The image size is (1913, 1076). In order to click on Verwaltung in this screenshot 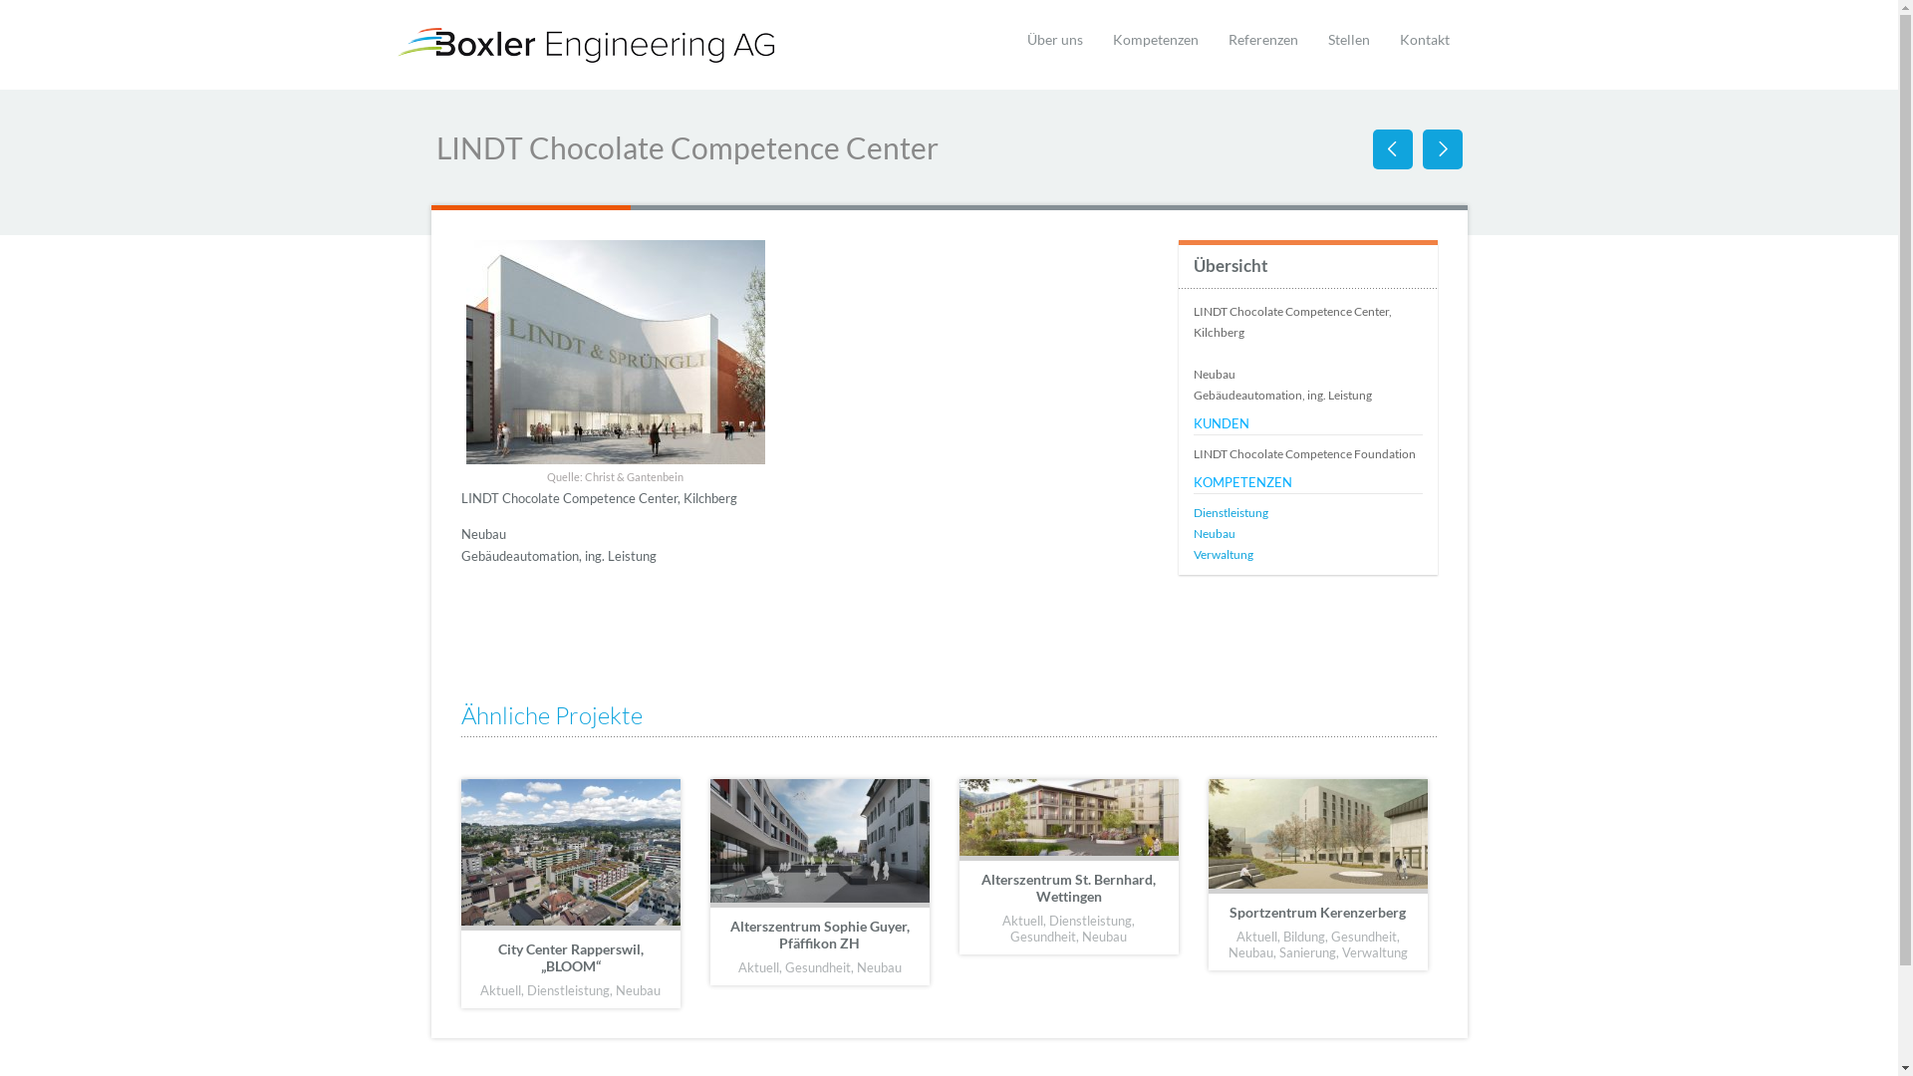, I will do `click(1224, 554)`.